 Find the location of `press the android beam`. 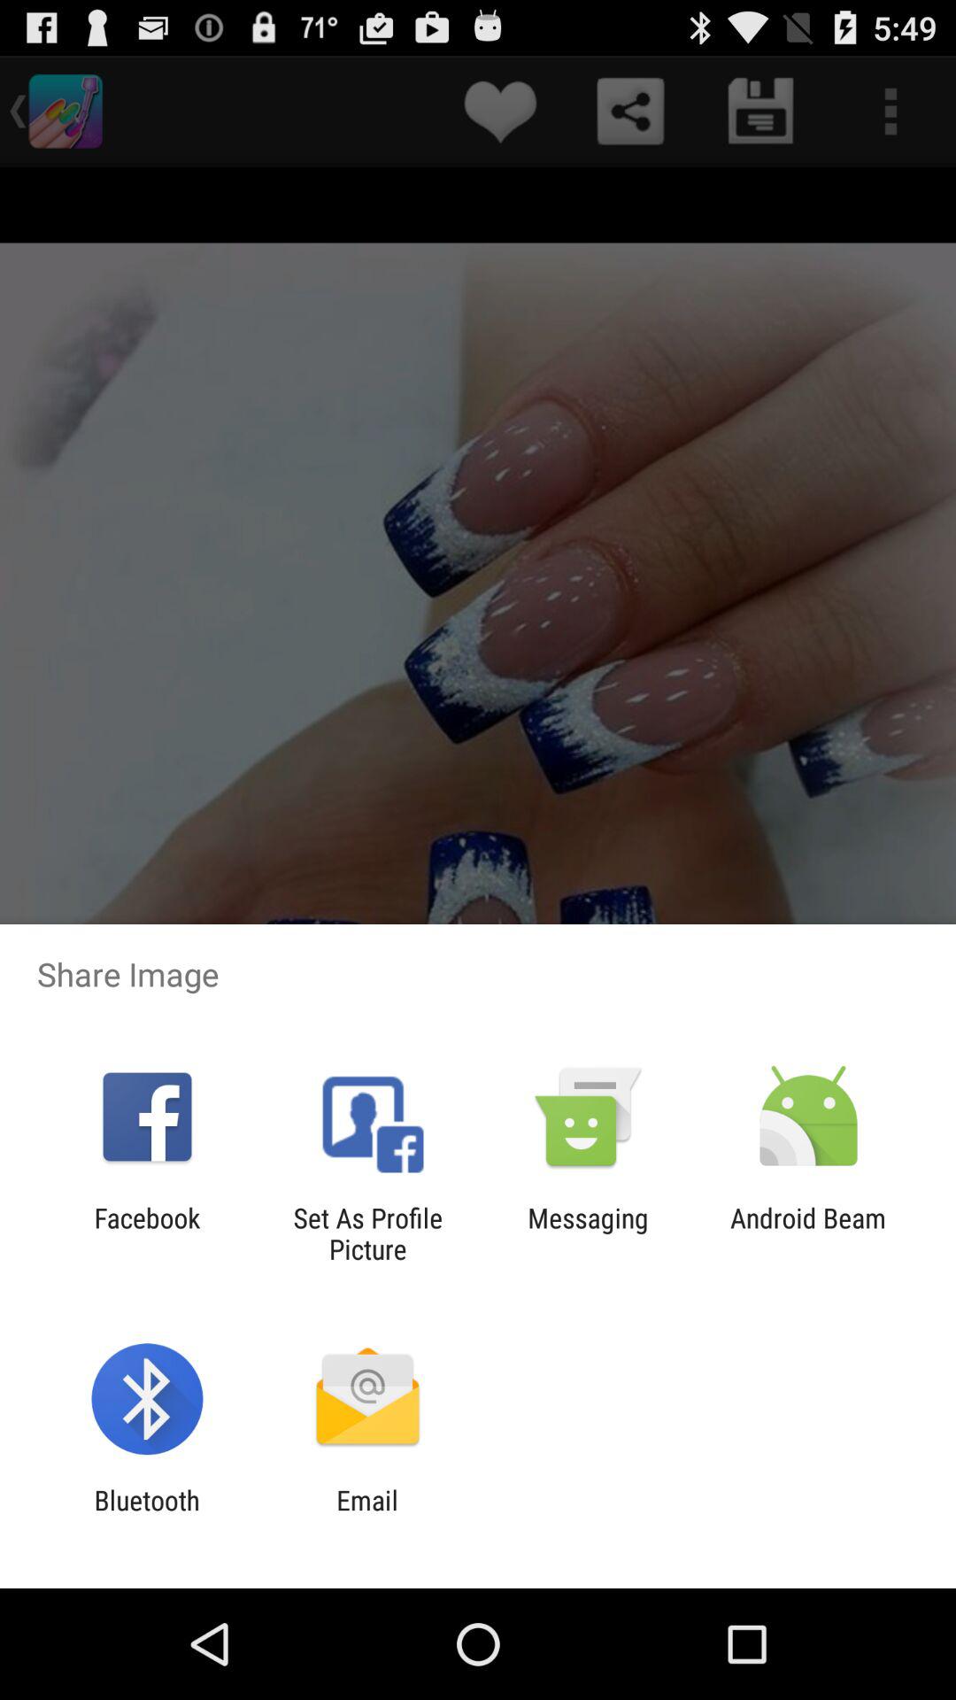

press the android beam is located at coordinates (808, 1233).